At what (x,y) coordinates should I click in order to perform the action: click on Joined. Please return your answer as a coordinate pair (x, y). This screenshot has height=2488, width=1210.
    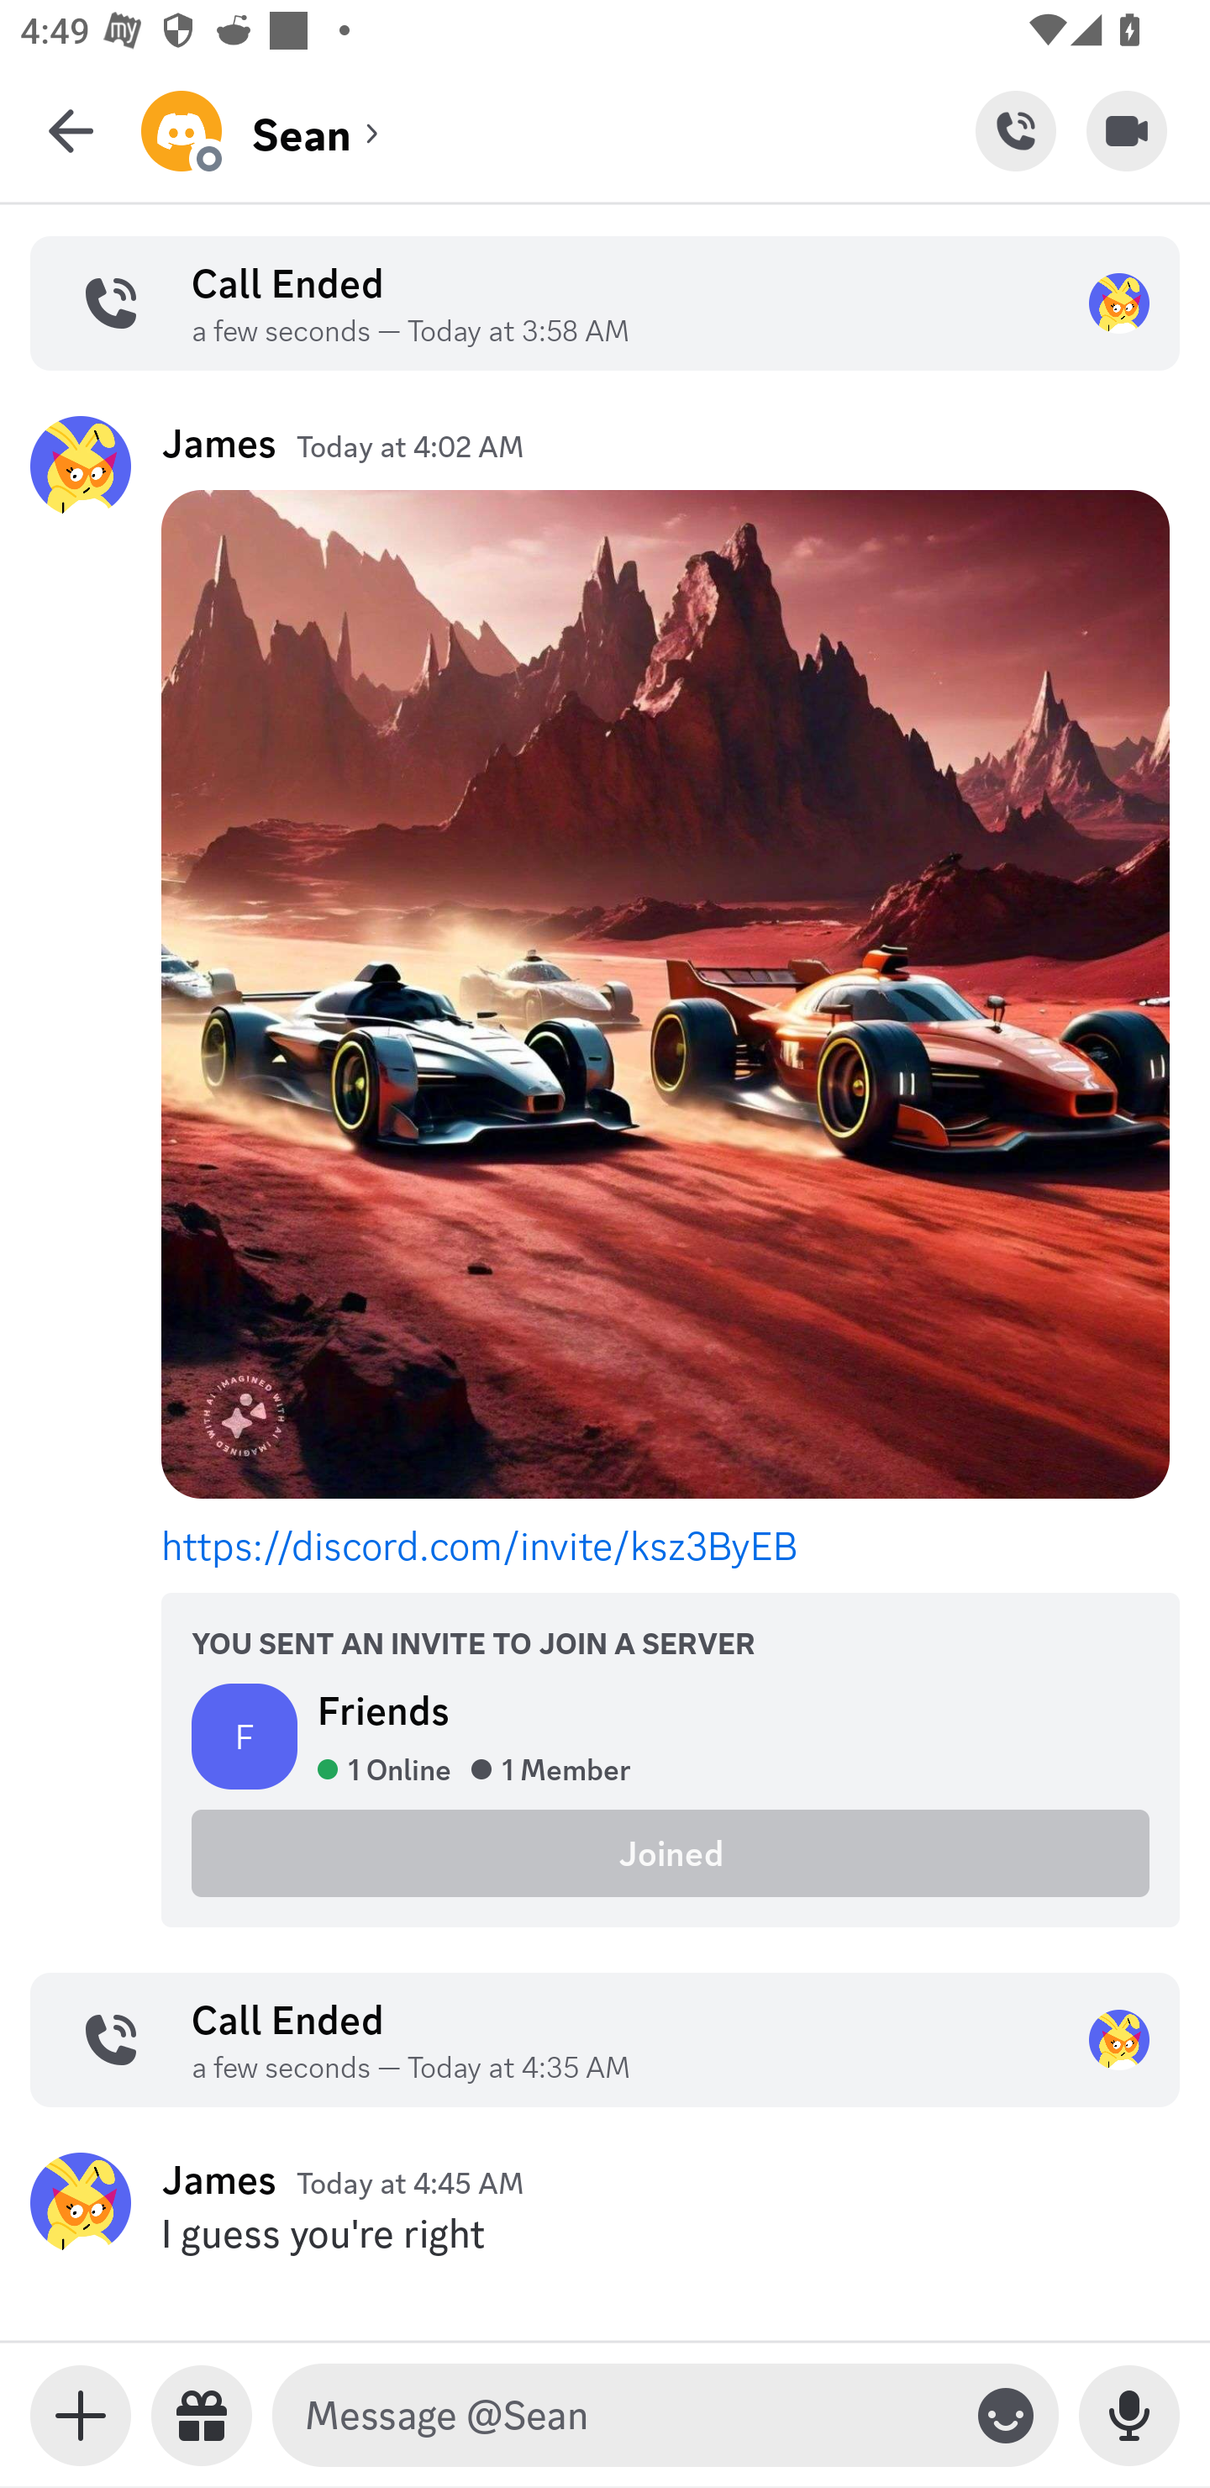
    Looking at the image, I should click on (671, 1852).